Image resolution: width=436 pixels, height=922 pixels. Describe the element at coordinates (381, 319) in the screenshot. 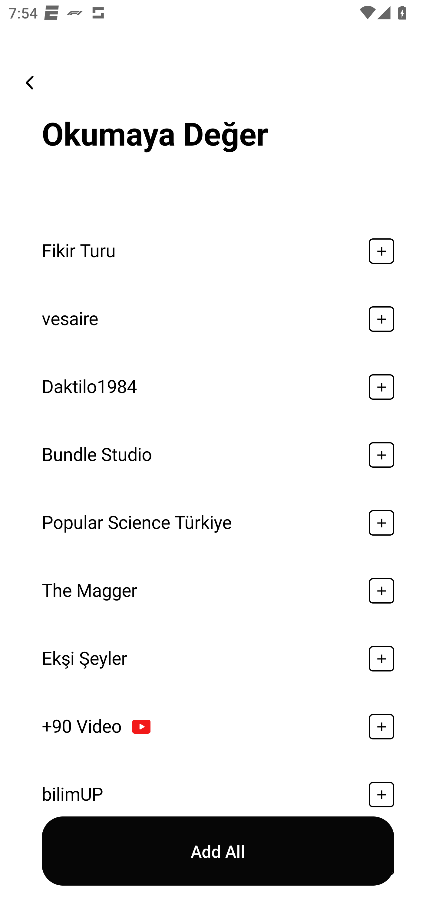

I see `Add To My Bundle` at that location.